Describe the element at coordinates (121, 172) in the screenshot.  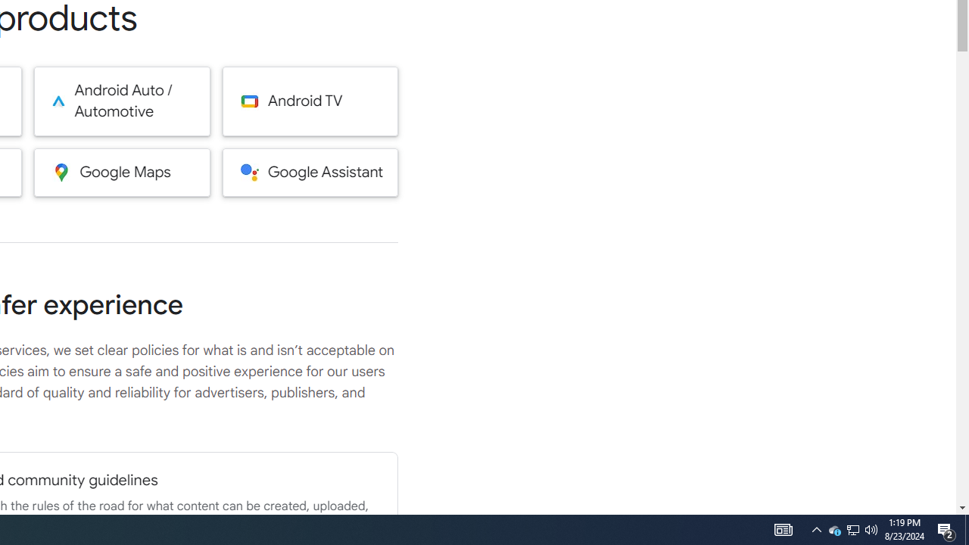
I see `Google Maps` at that location.